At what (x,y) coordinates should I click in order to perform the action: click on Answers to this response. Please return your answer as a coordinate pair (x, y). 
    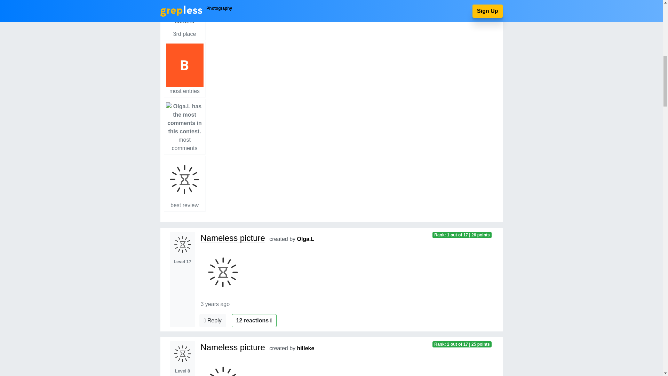
    Looking at the image, I should click on (306, 348).